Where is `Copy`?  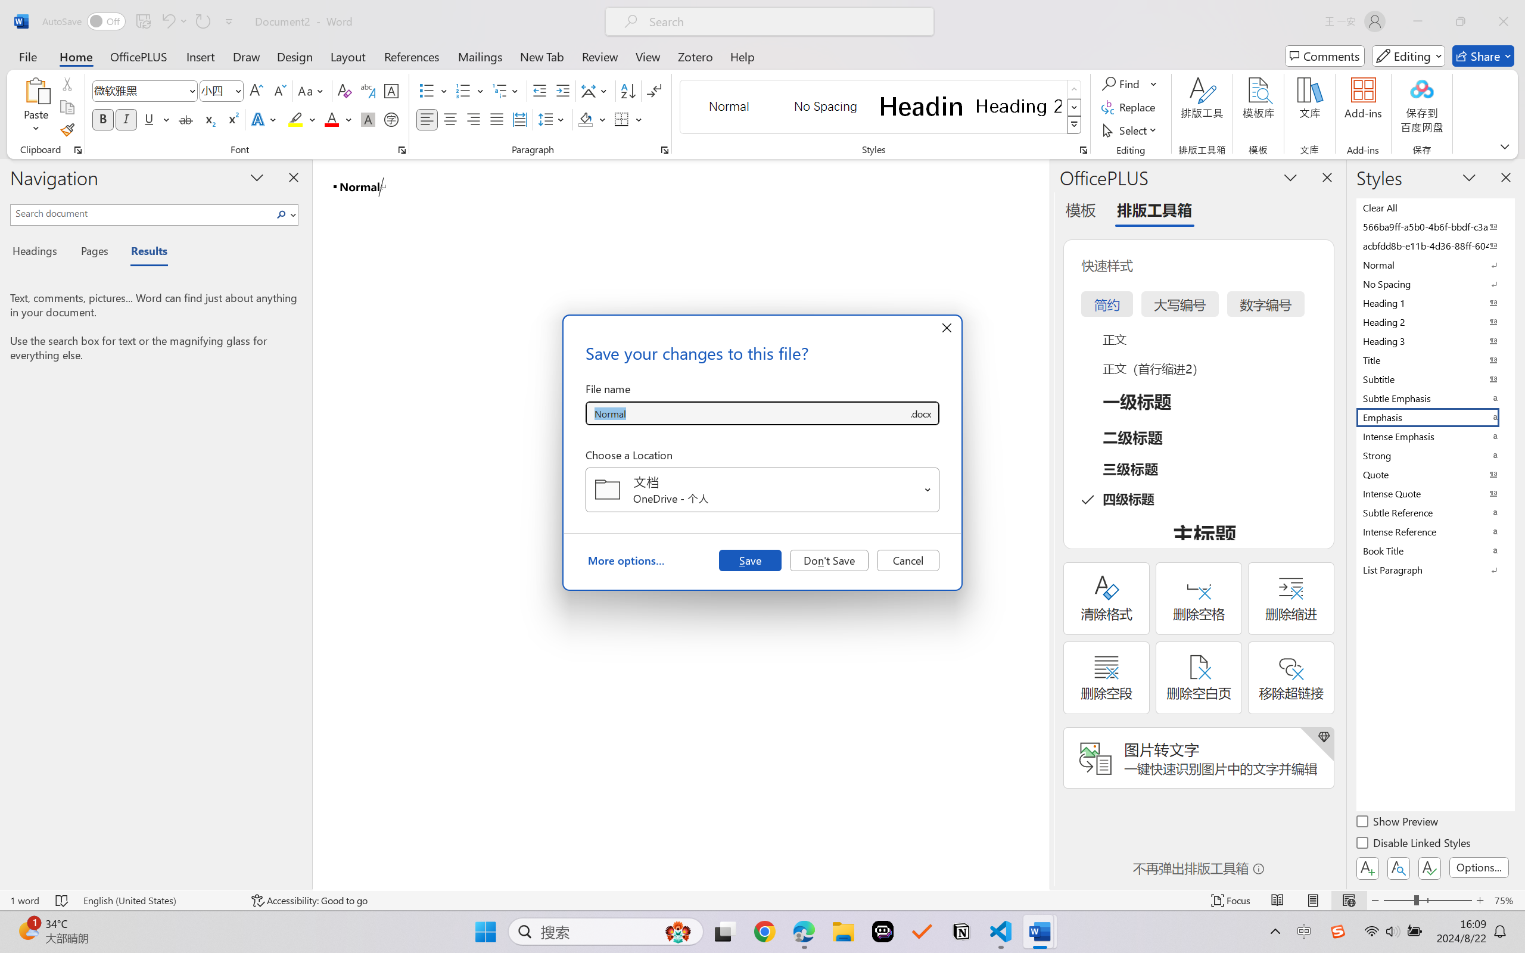 Copy is located at coordinates (67, 107).